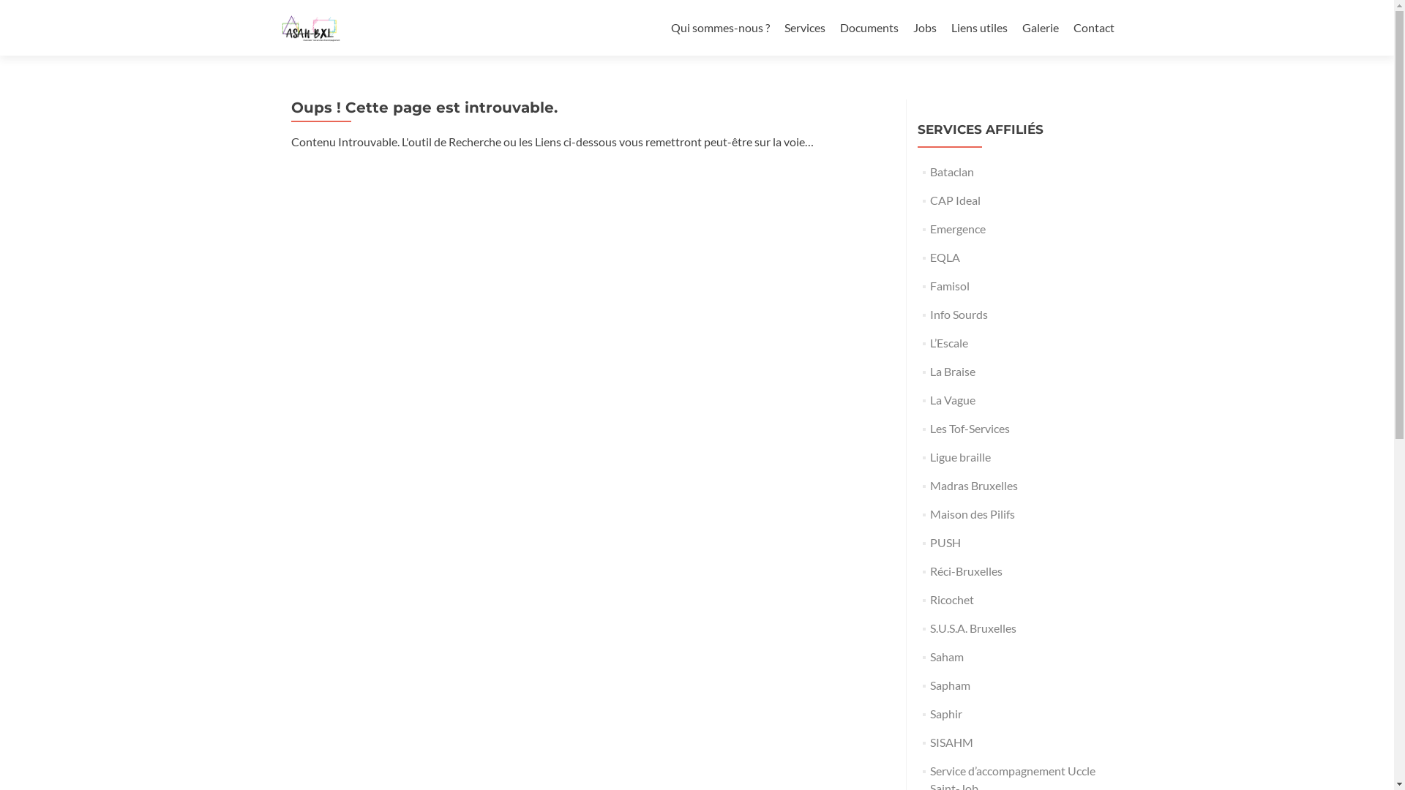  What do you see at coordinates (950, 685) in the screenshot?
I see `Sapham` at bounding box center [950, 685].